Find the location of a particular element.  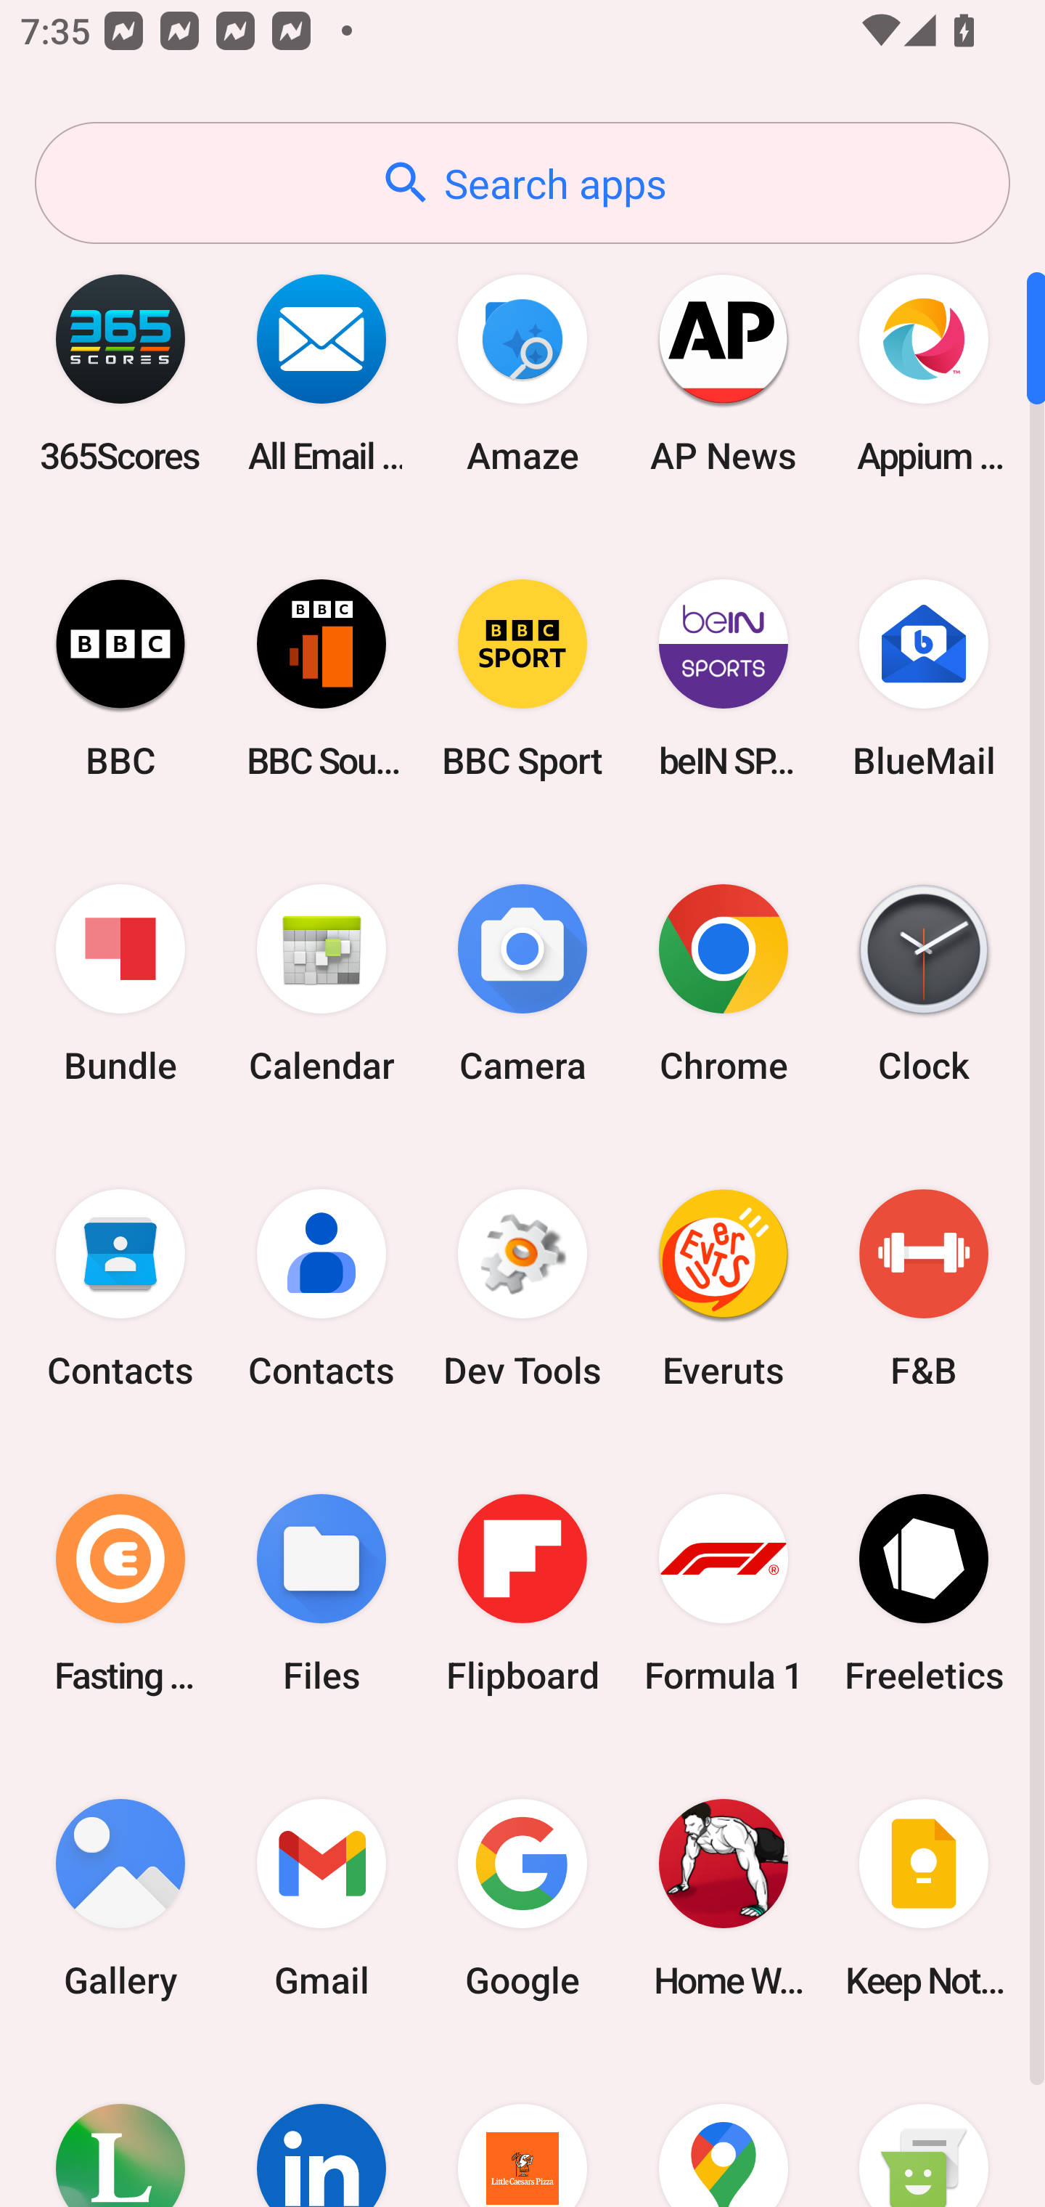

BBC is located at coordinates (120, 678).